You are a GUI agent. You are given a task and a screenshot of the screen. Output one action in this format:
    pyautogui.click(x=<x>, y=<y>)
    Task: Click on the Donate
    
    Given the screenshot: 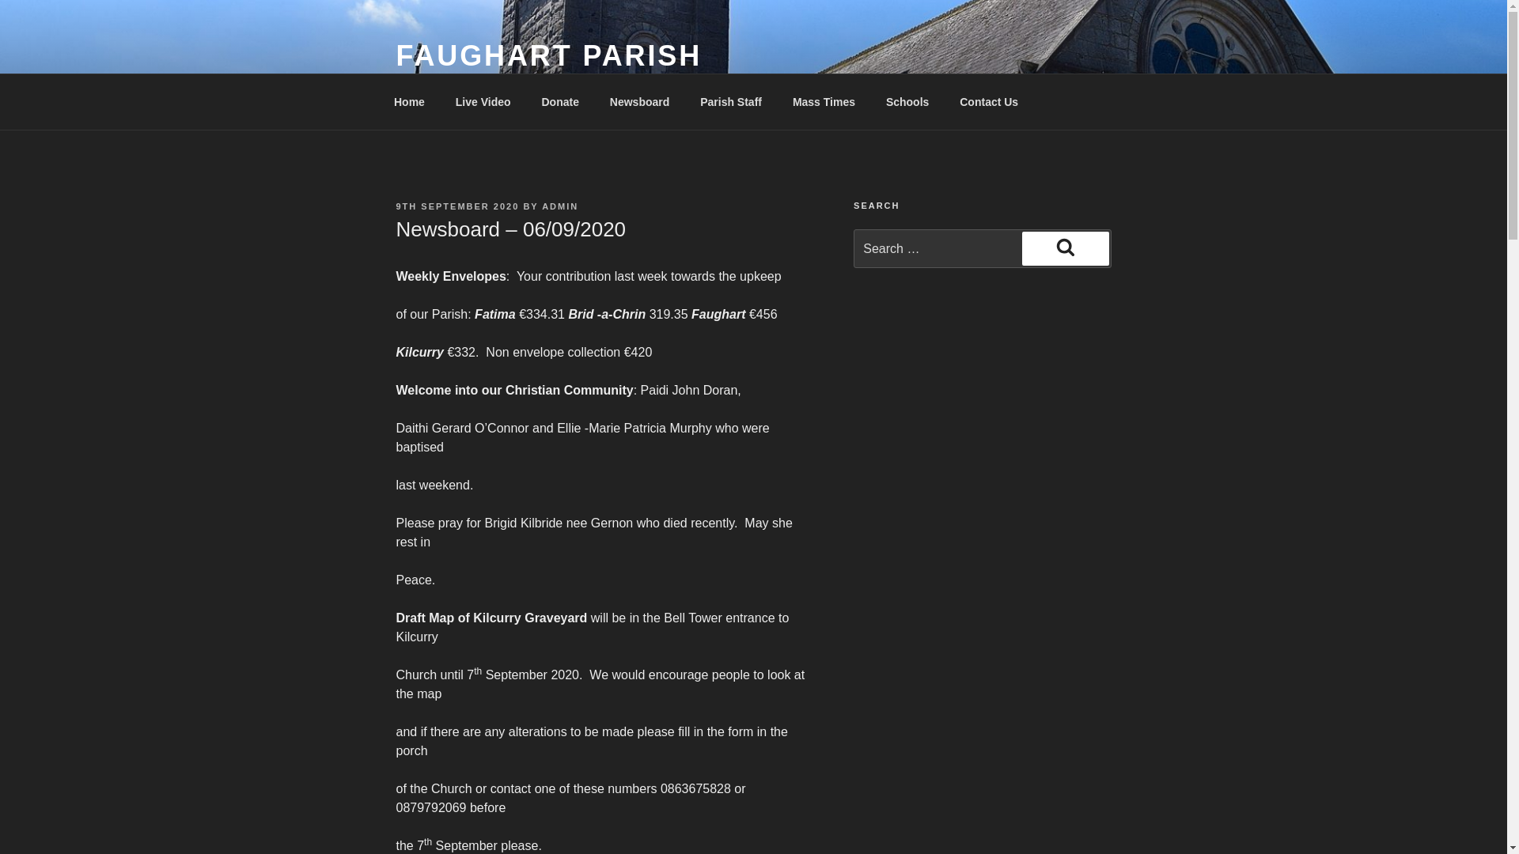 What is the action you would take?
    pyautogui.click(x=559, y=101)
    